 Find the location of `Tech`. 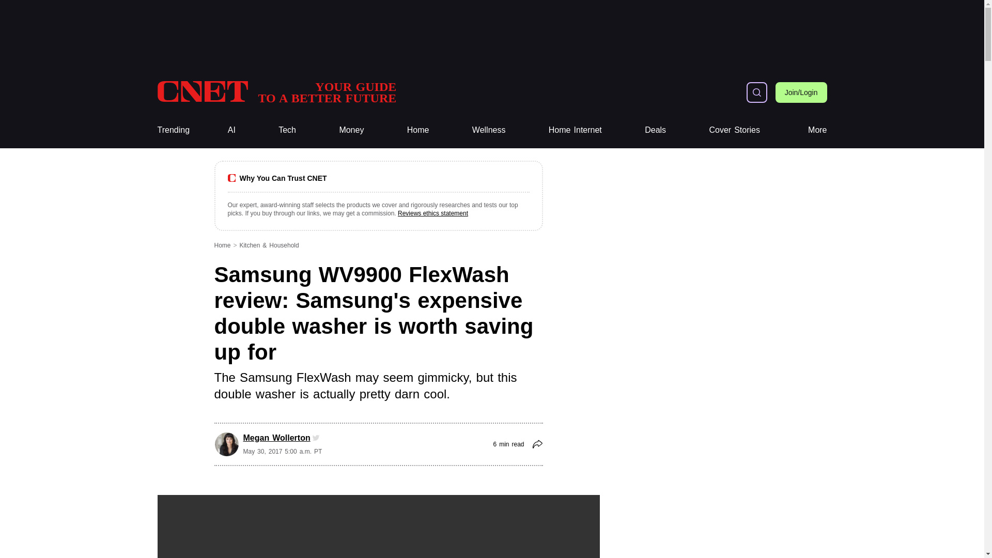

Tech is located at coordinates (287, 130).